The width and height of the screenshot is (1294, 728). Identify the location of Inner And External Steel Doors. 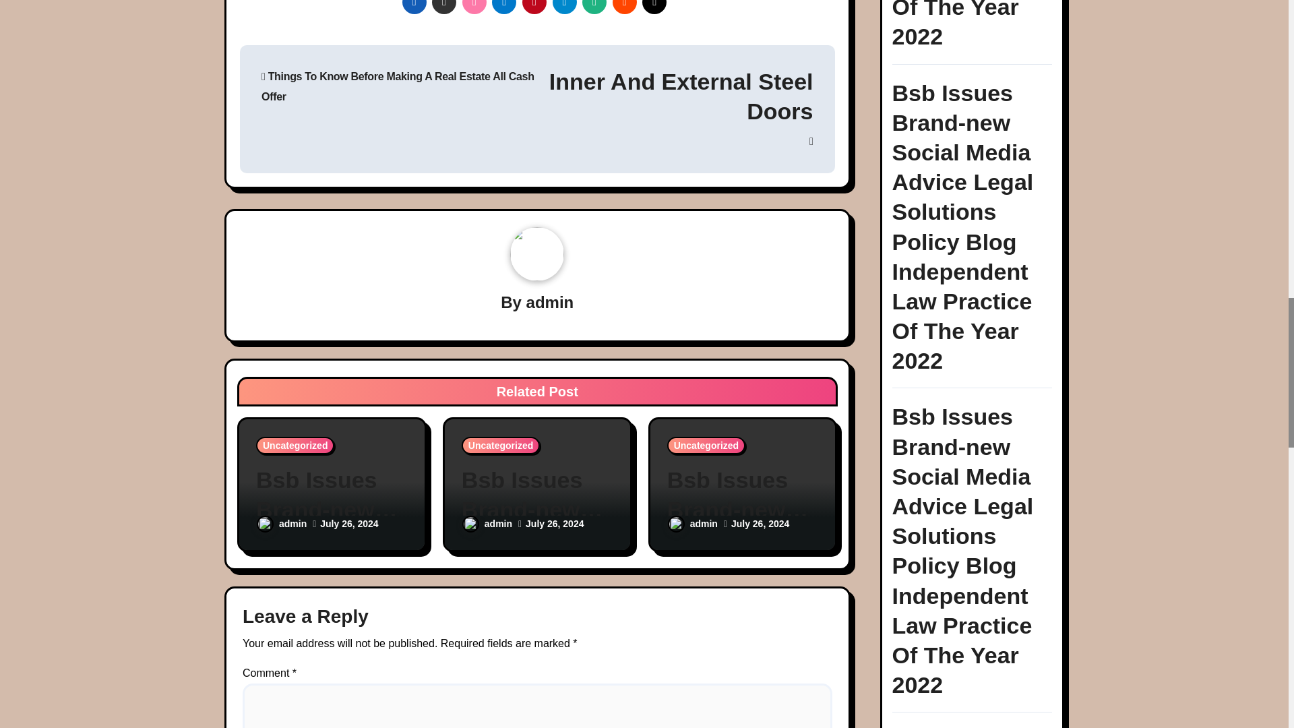
(674, 107).